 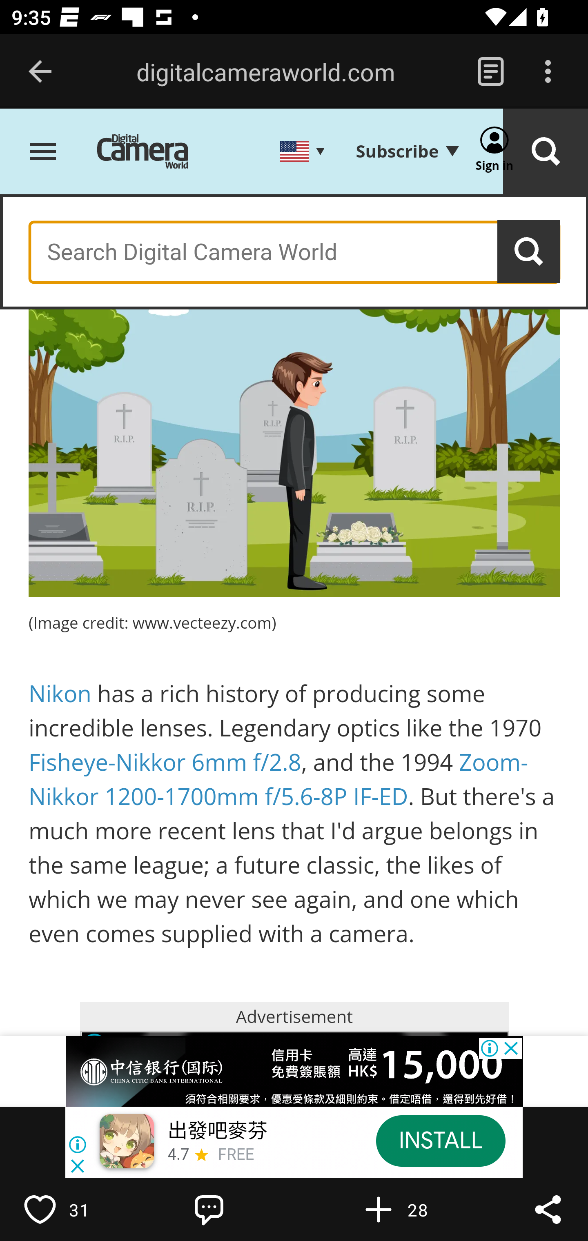 What do you see at coordinates (495, 153) in the screenshot?
I see `Sign in` at bounding box center [495, 153].